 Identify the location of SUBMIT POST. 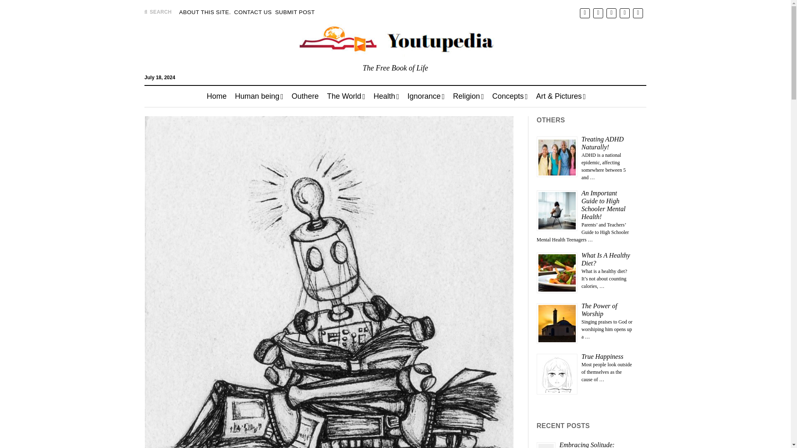
(295, 12).